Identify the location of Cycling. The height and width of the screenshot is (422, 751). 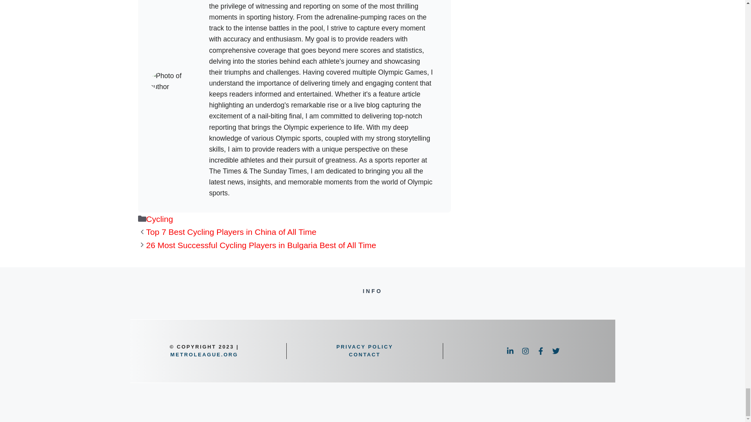
(160, 219).